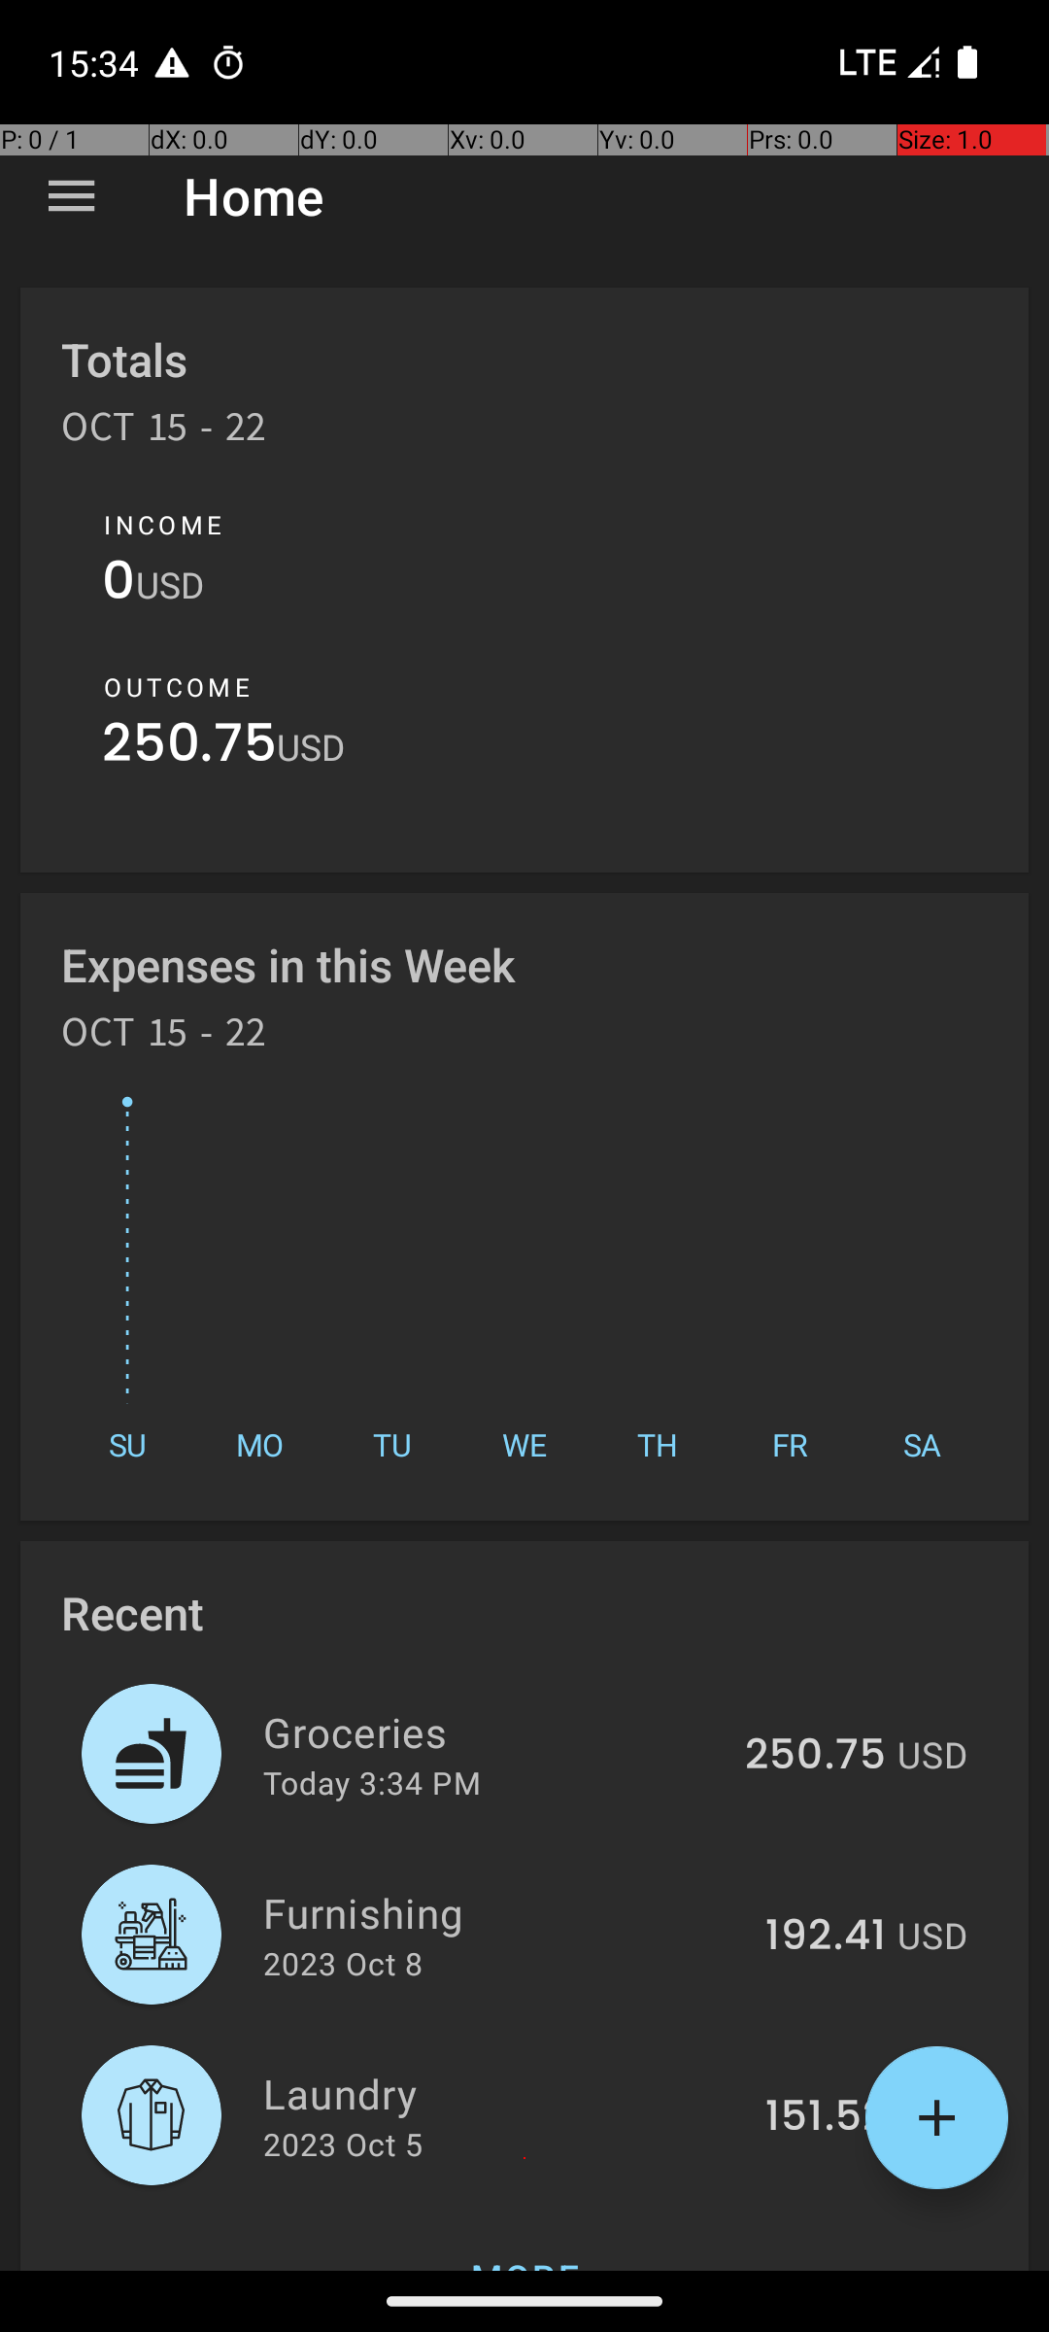 This screenshot has height=2332, width=1049. Describe the element at coordinates (343, 1963) in the screenshot. I see `2023 Oct 8` at that location.